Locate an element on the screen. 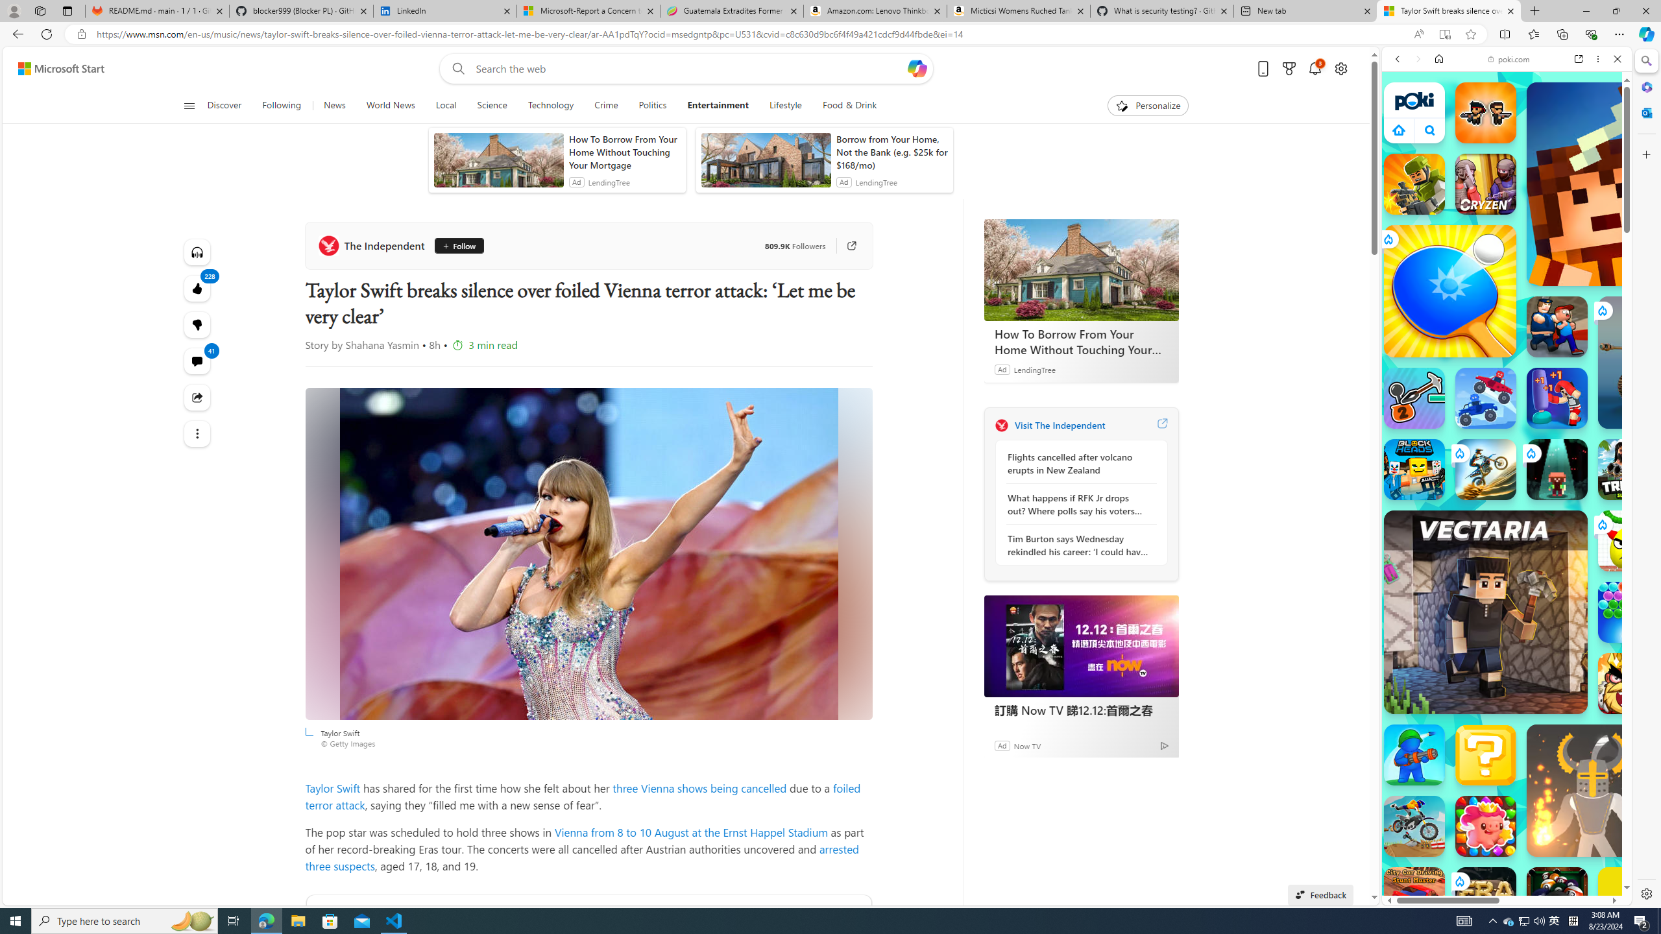  Draw To Smash: Logic Puzzle Draw To Smash: Logic Puzzle is located at coordinates (1629, 541).